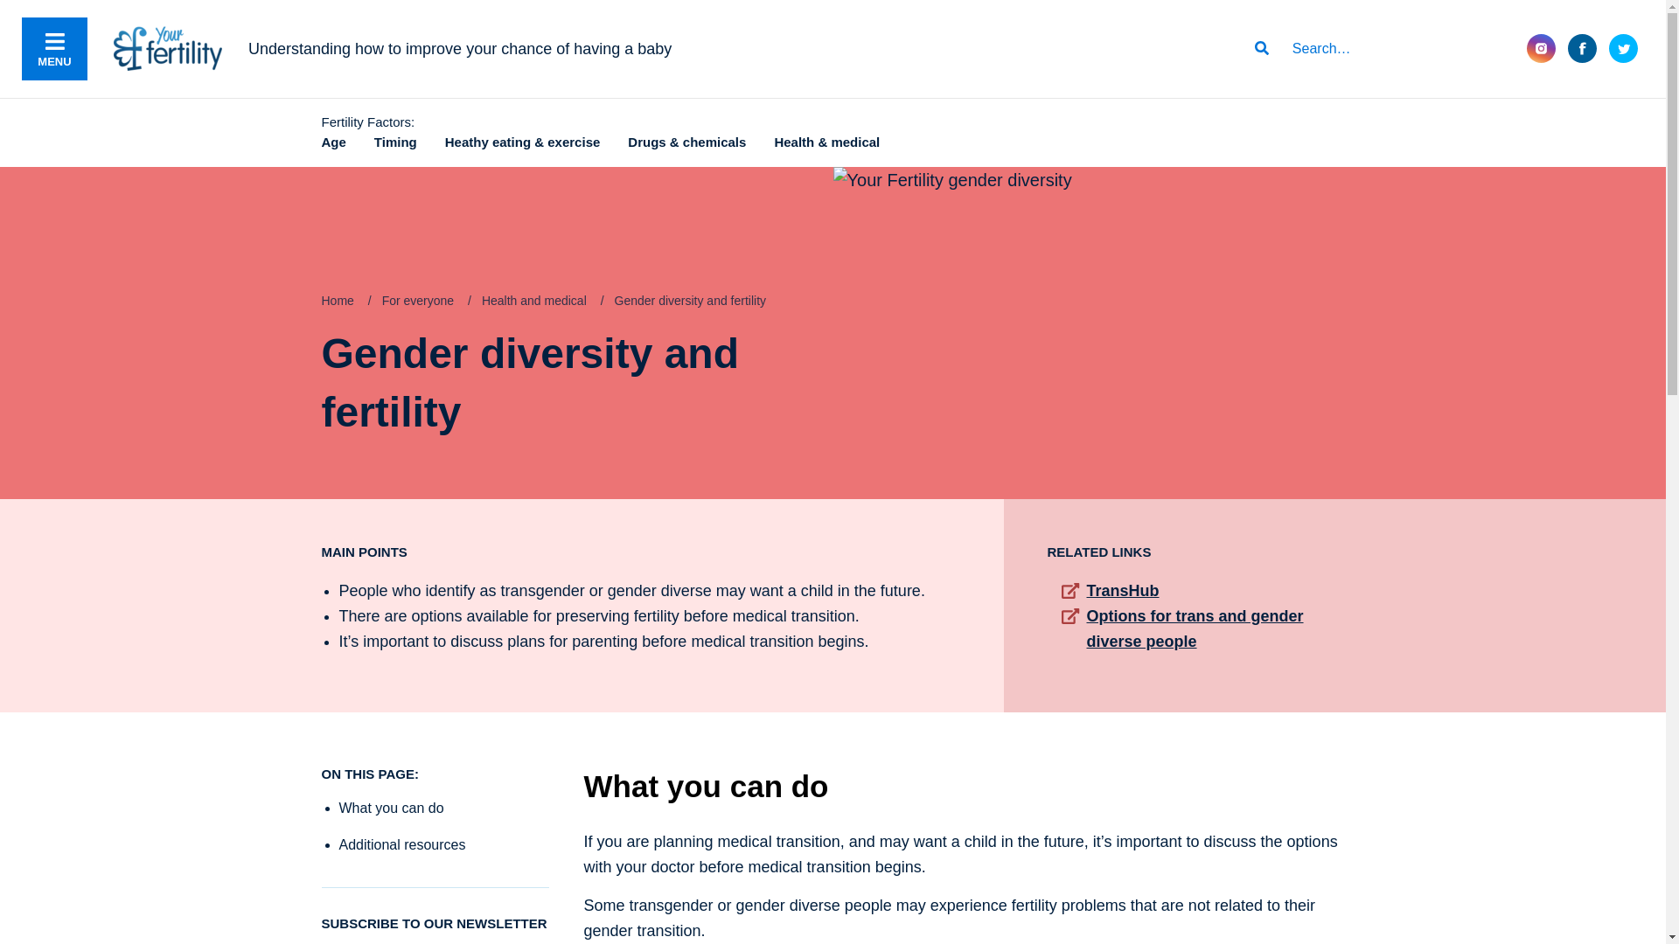  What do you see at coordinates (1195, 629) in the screenshot?
I see `Options for trans and gender diverse people` at bounding box center [1195, 629].